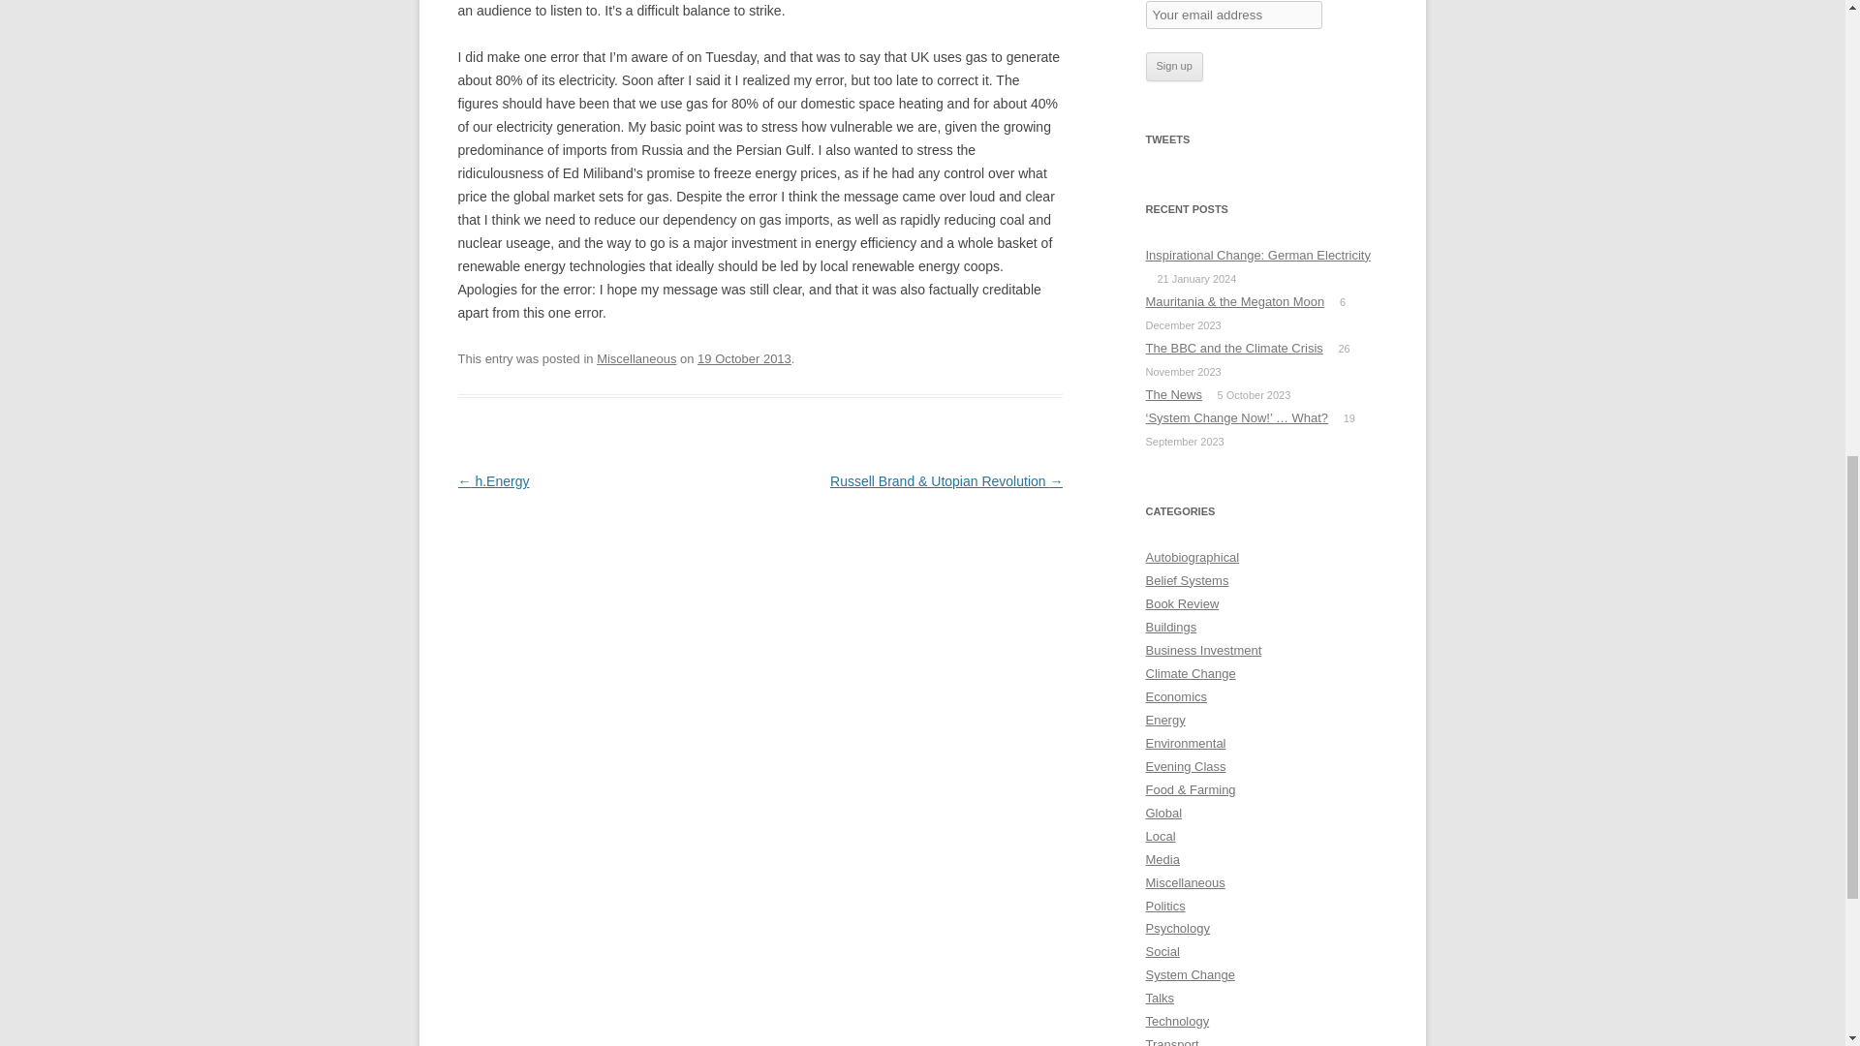  Describe the element at coordinates (1164, 905) in the screenshot. I see `Politics` at that location.